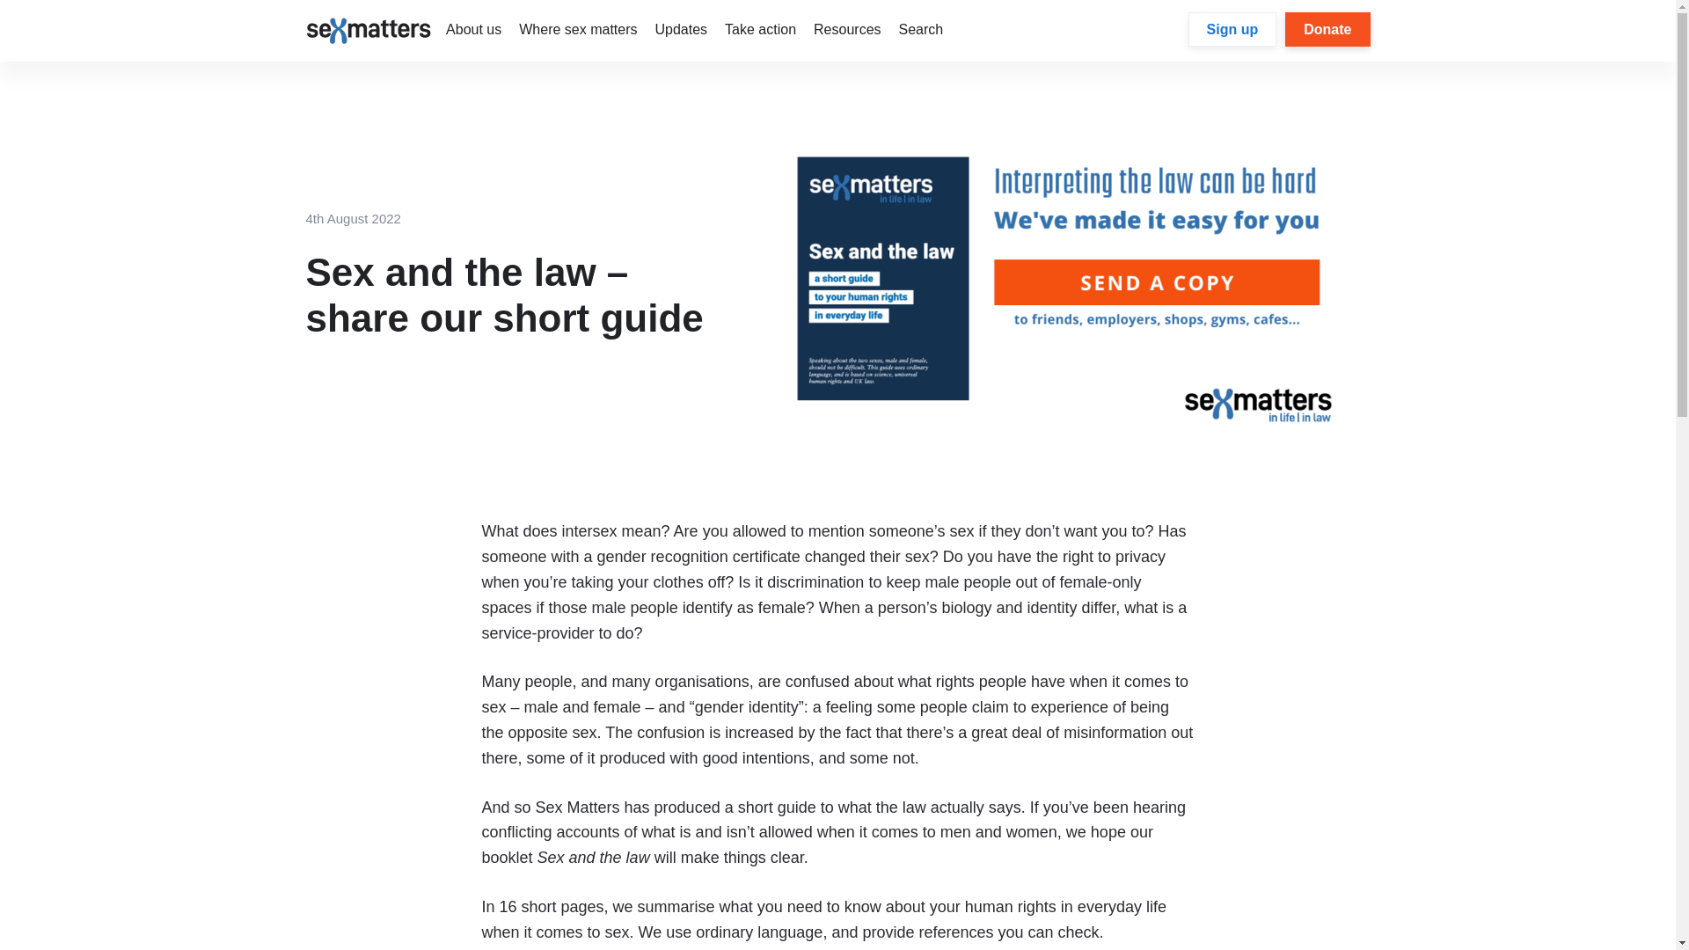 The height and width of the screenshot is (950, 1689). What do you see at coordinates (760, 29) in the screenshot?
I see `Take action` at bounding box center [760, 29].